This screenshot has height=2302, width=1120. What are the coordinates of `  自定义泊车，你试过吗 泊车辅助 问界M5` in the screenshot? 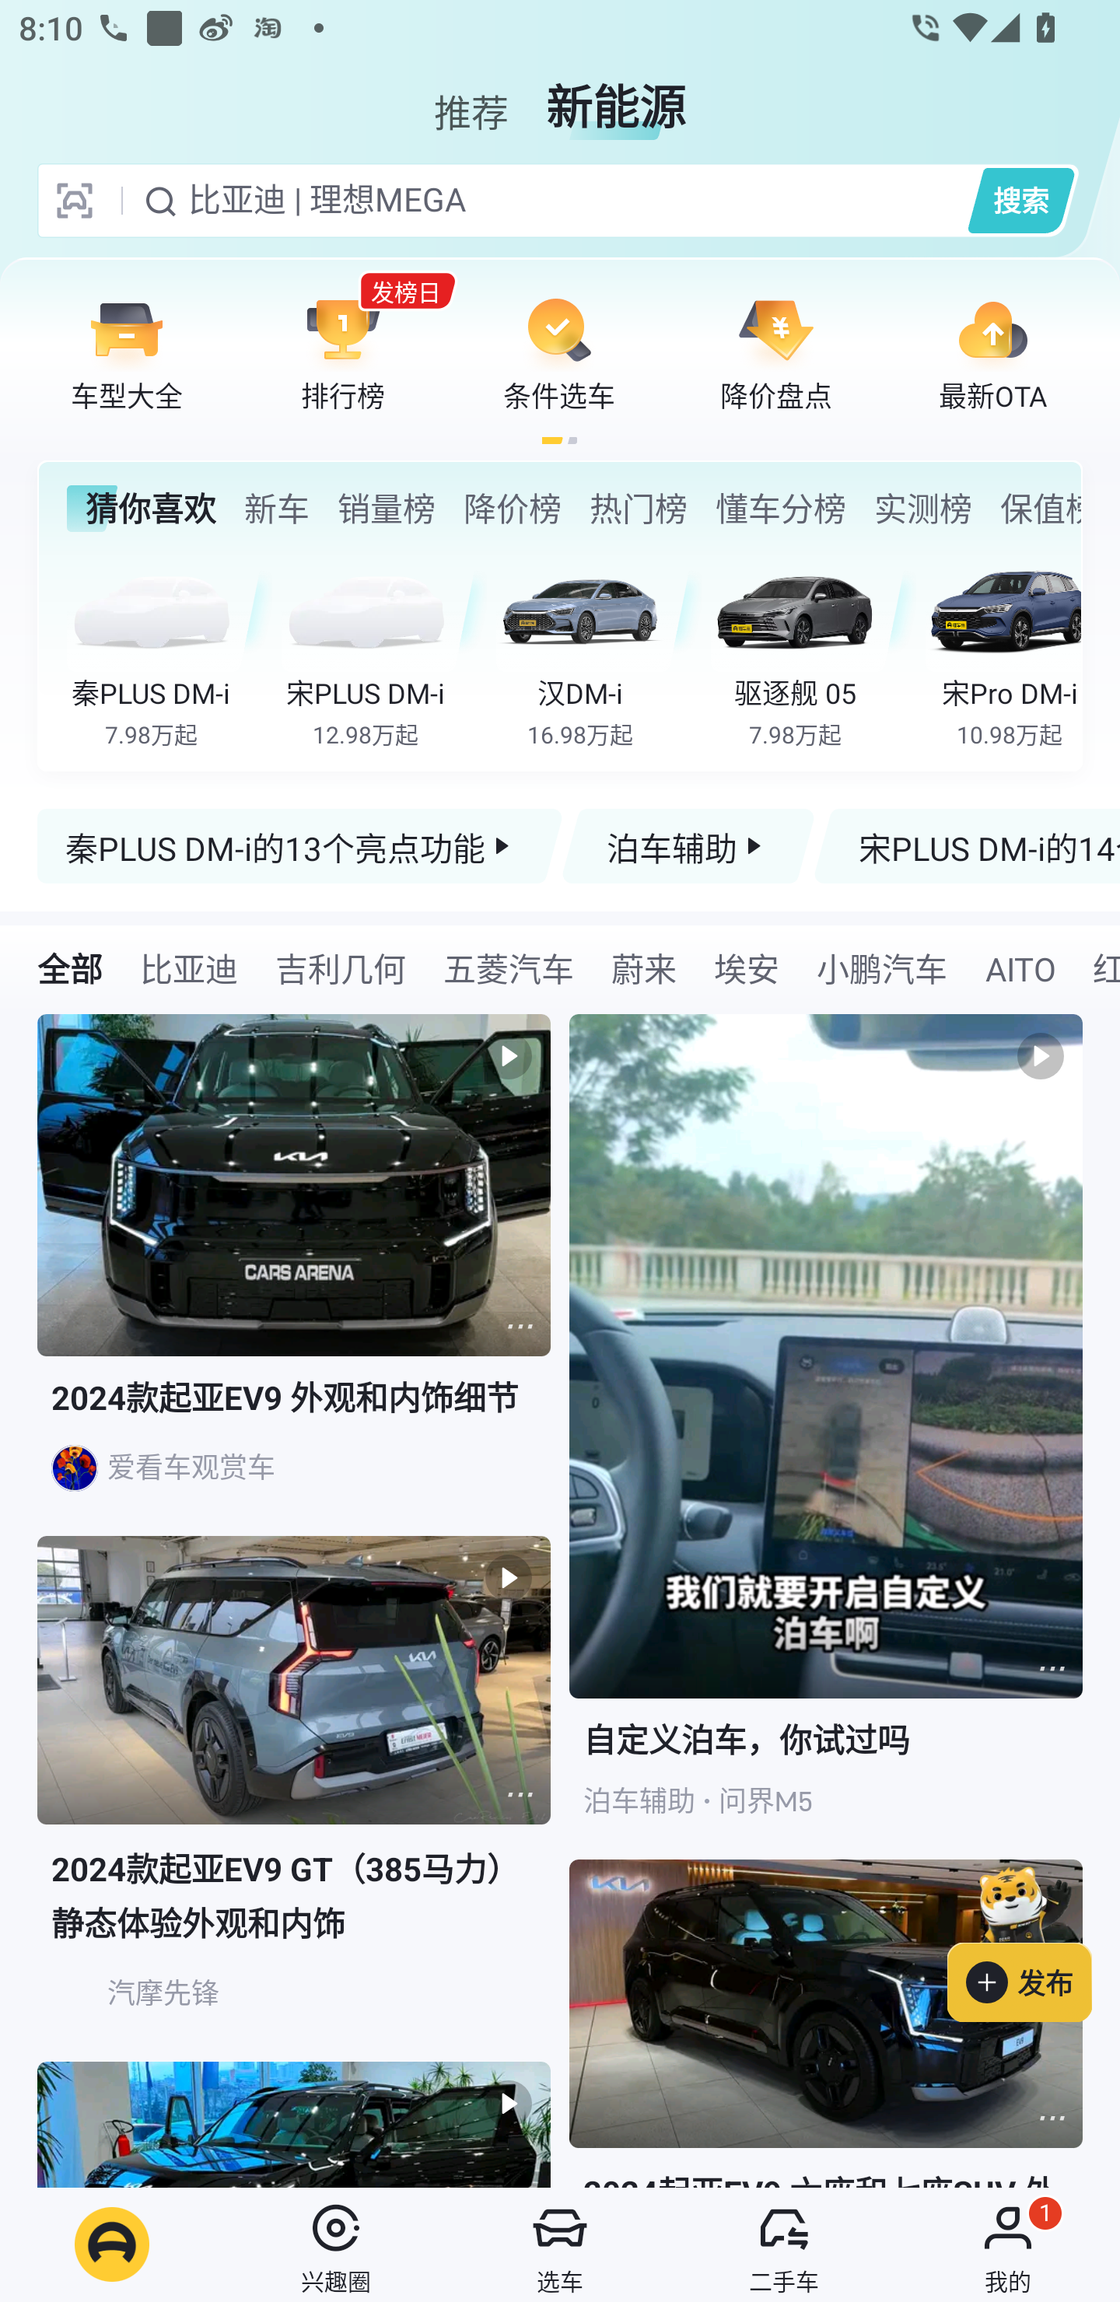 It's located at (826, 1437).